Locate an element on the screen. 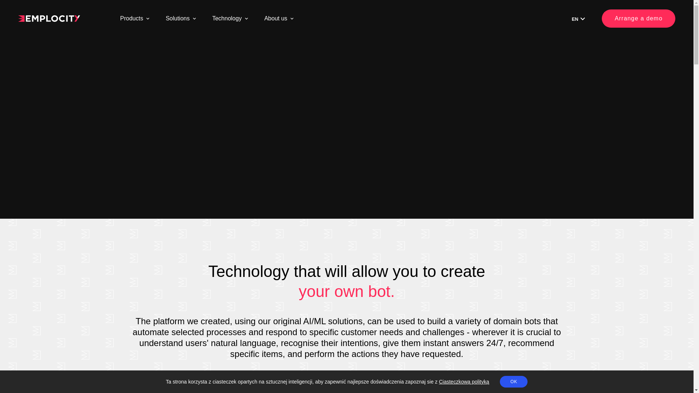 The image size is (699, 393). Cookies Policy is located at coordinates (403, 51).